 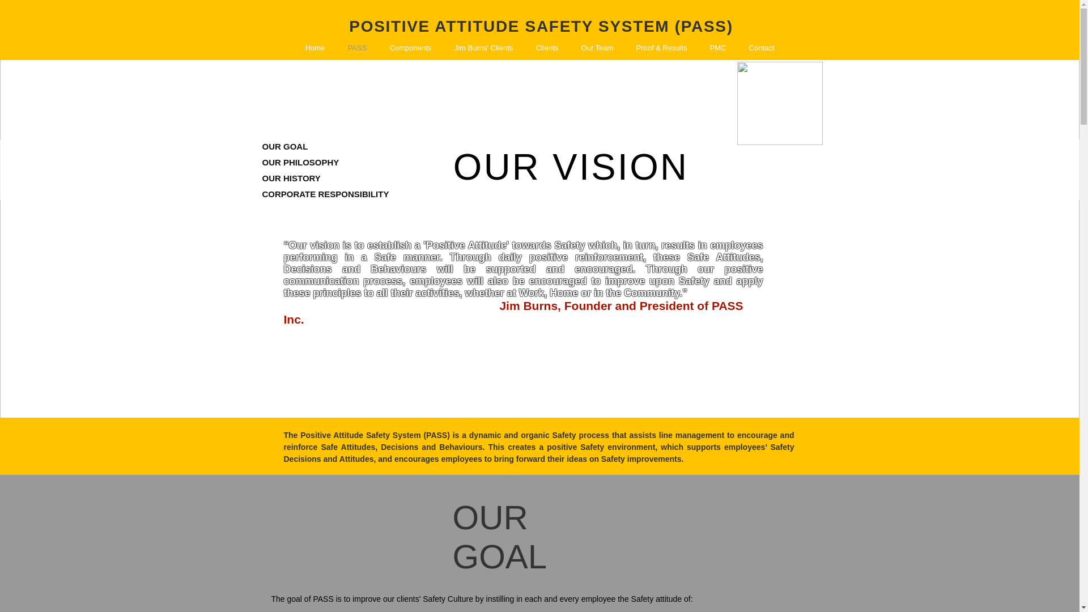 What do you see at coordinates (597, 48) in the screenshot?
I see `Our Team` at bounding box center [597, 48].